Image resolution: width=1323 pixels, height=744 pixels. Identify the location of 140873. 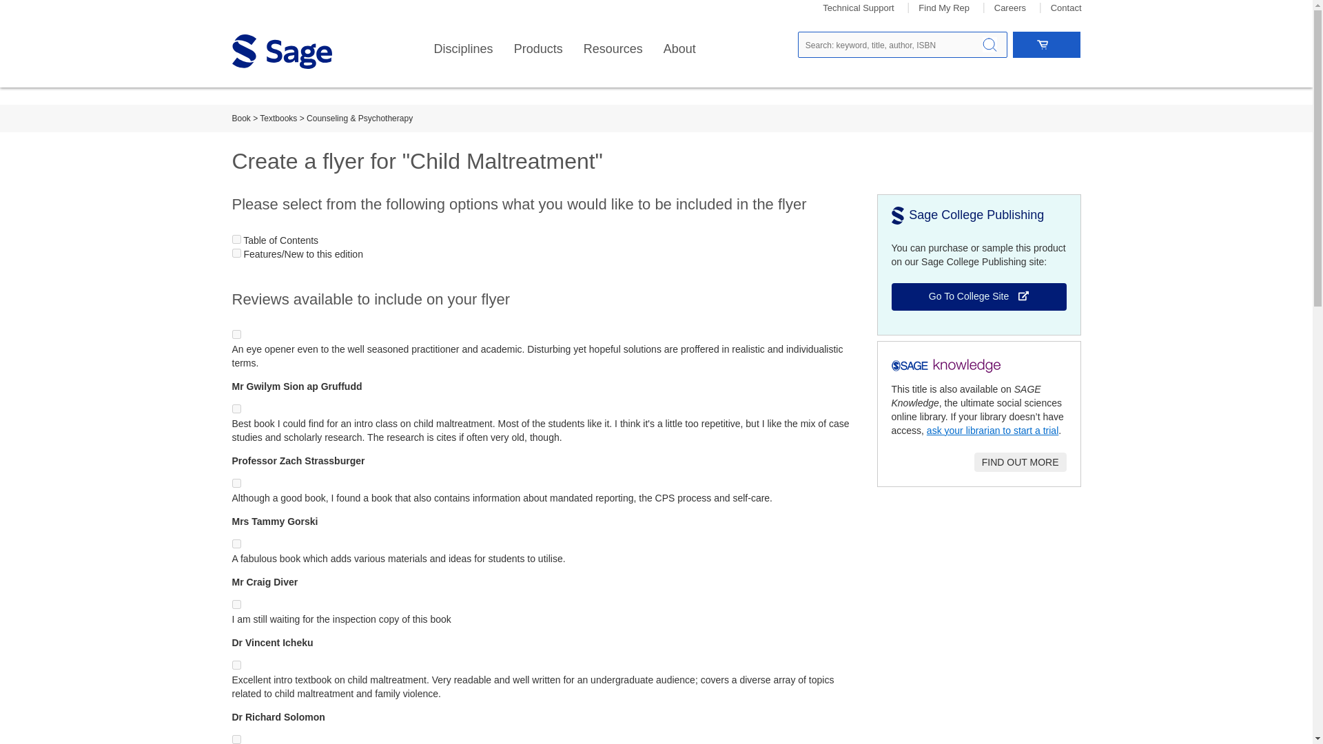
(236, 484).